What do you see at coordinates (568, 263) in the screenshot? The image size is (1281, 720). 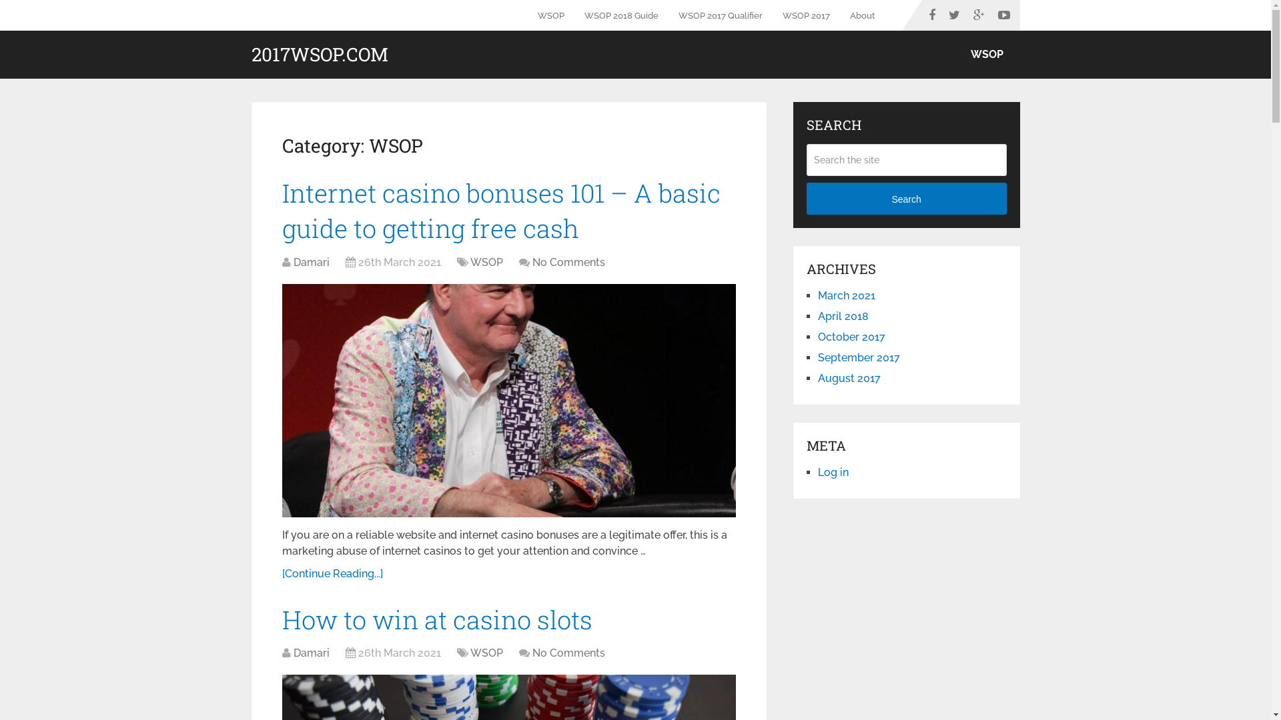 I see `No Comments` at bounding box center [568, 263].